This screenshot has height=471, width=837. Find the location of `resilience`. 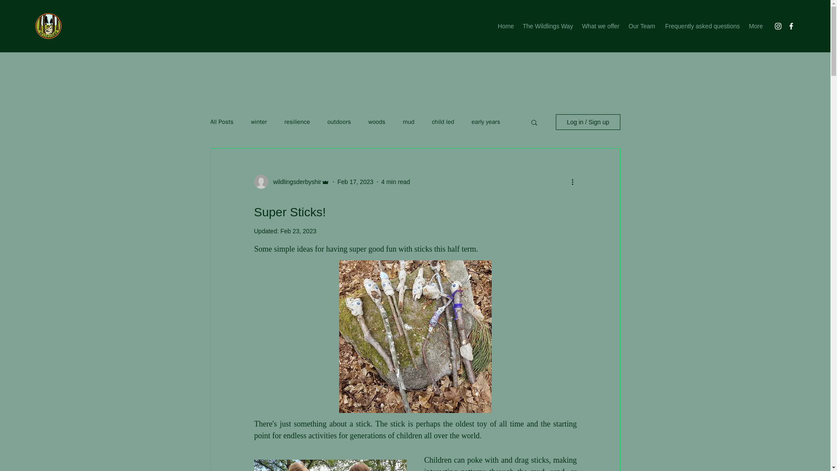

resilience is located at coordinates (297, 122).